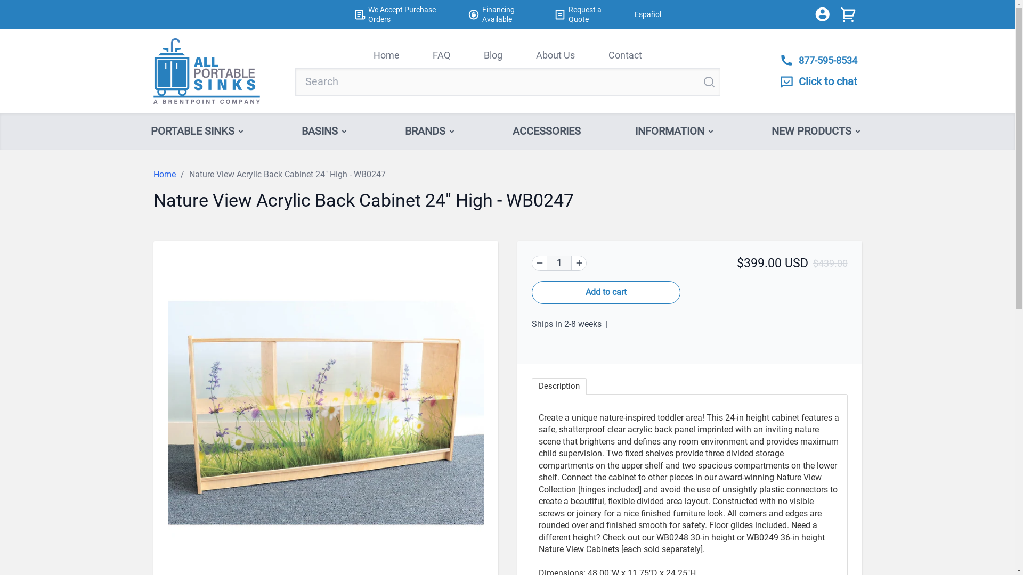  What do you see at coordinates (626, 54) in the screenshot?
I see `Contact` at bounding box center [626, 54].